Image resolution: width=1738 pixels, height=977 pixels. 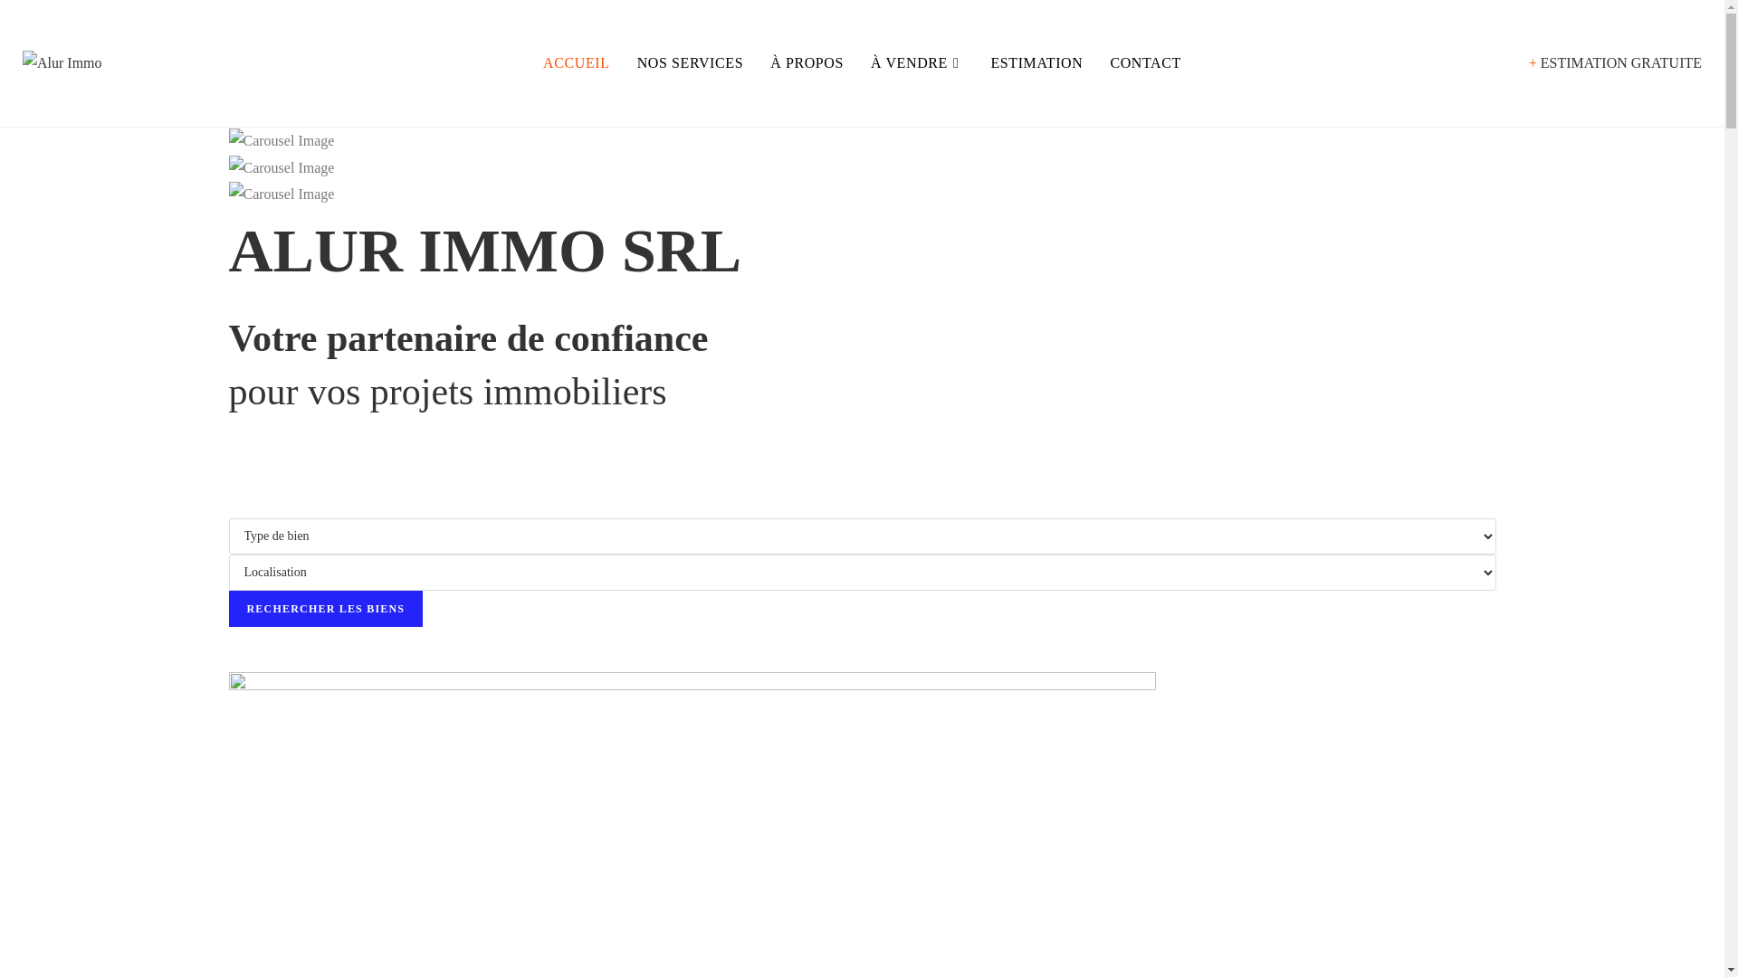 What do you see at coordinates (1036, 63) in the screenshot?
I see `ESTIMATION` at bounding box center [1036, 63].